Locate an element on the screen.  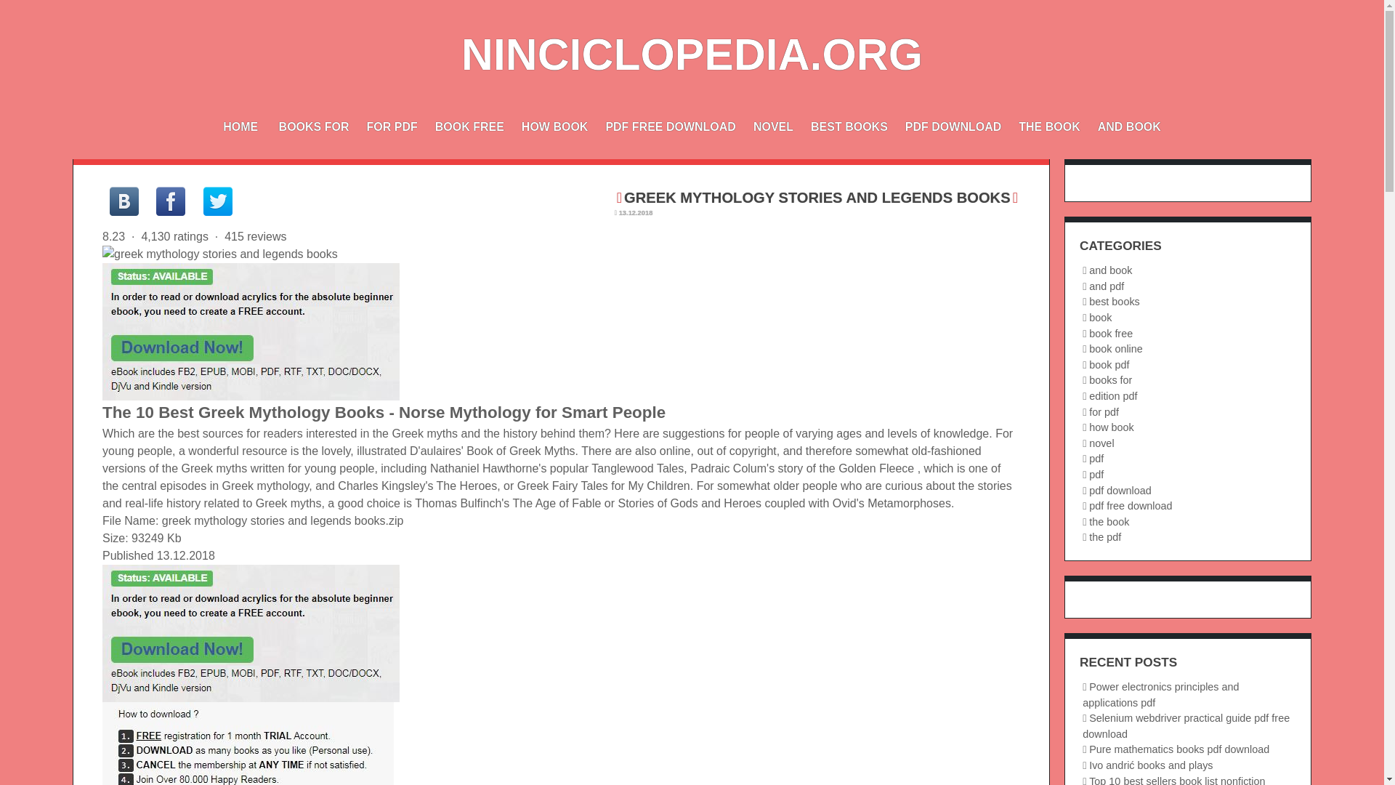
NINCICLOPEDIA.ORG is located at coordinates (692, 55).